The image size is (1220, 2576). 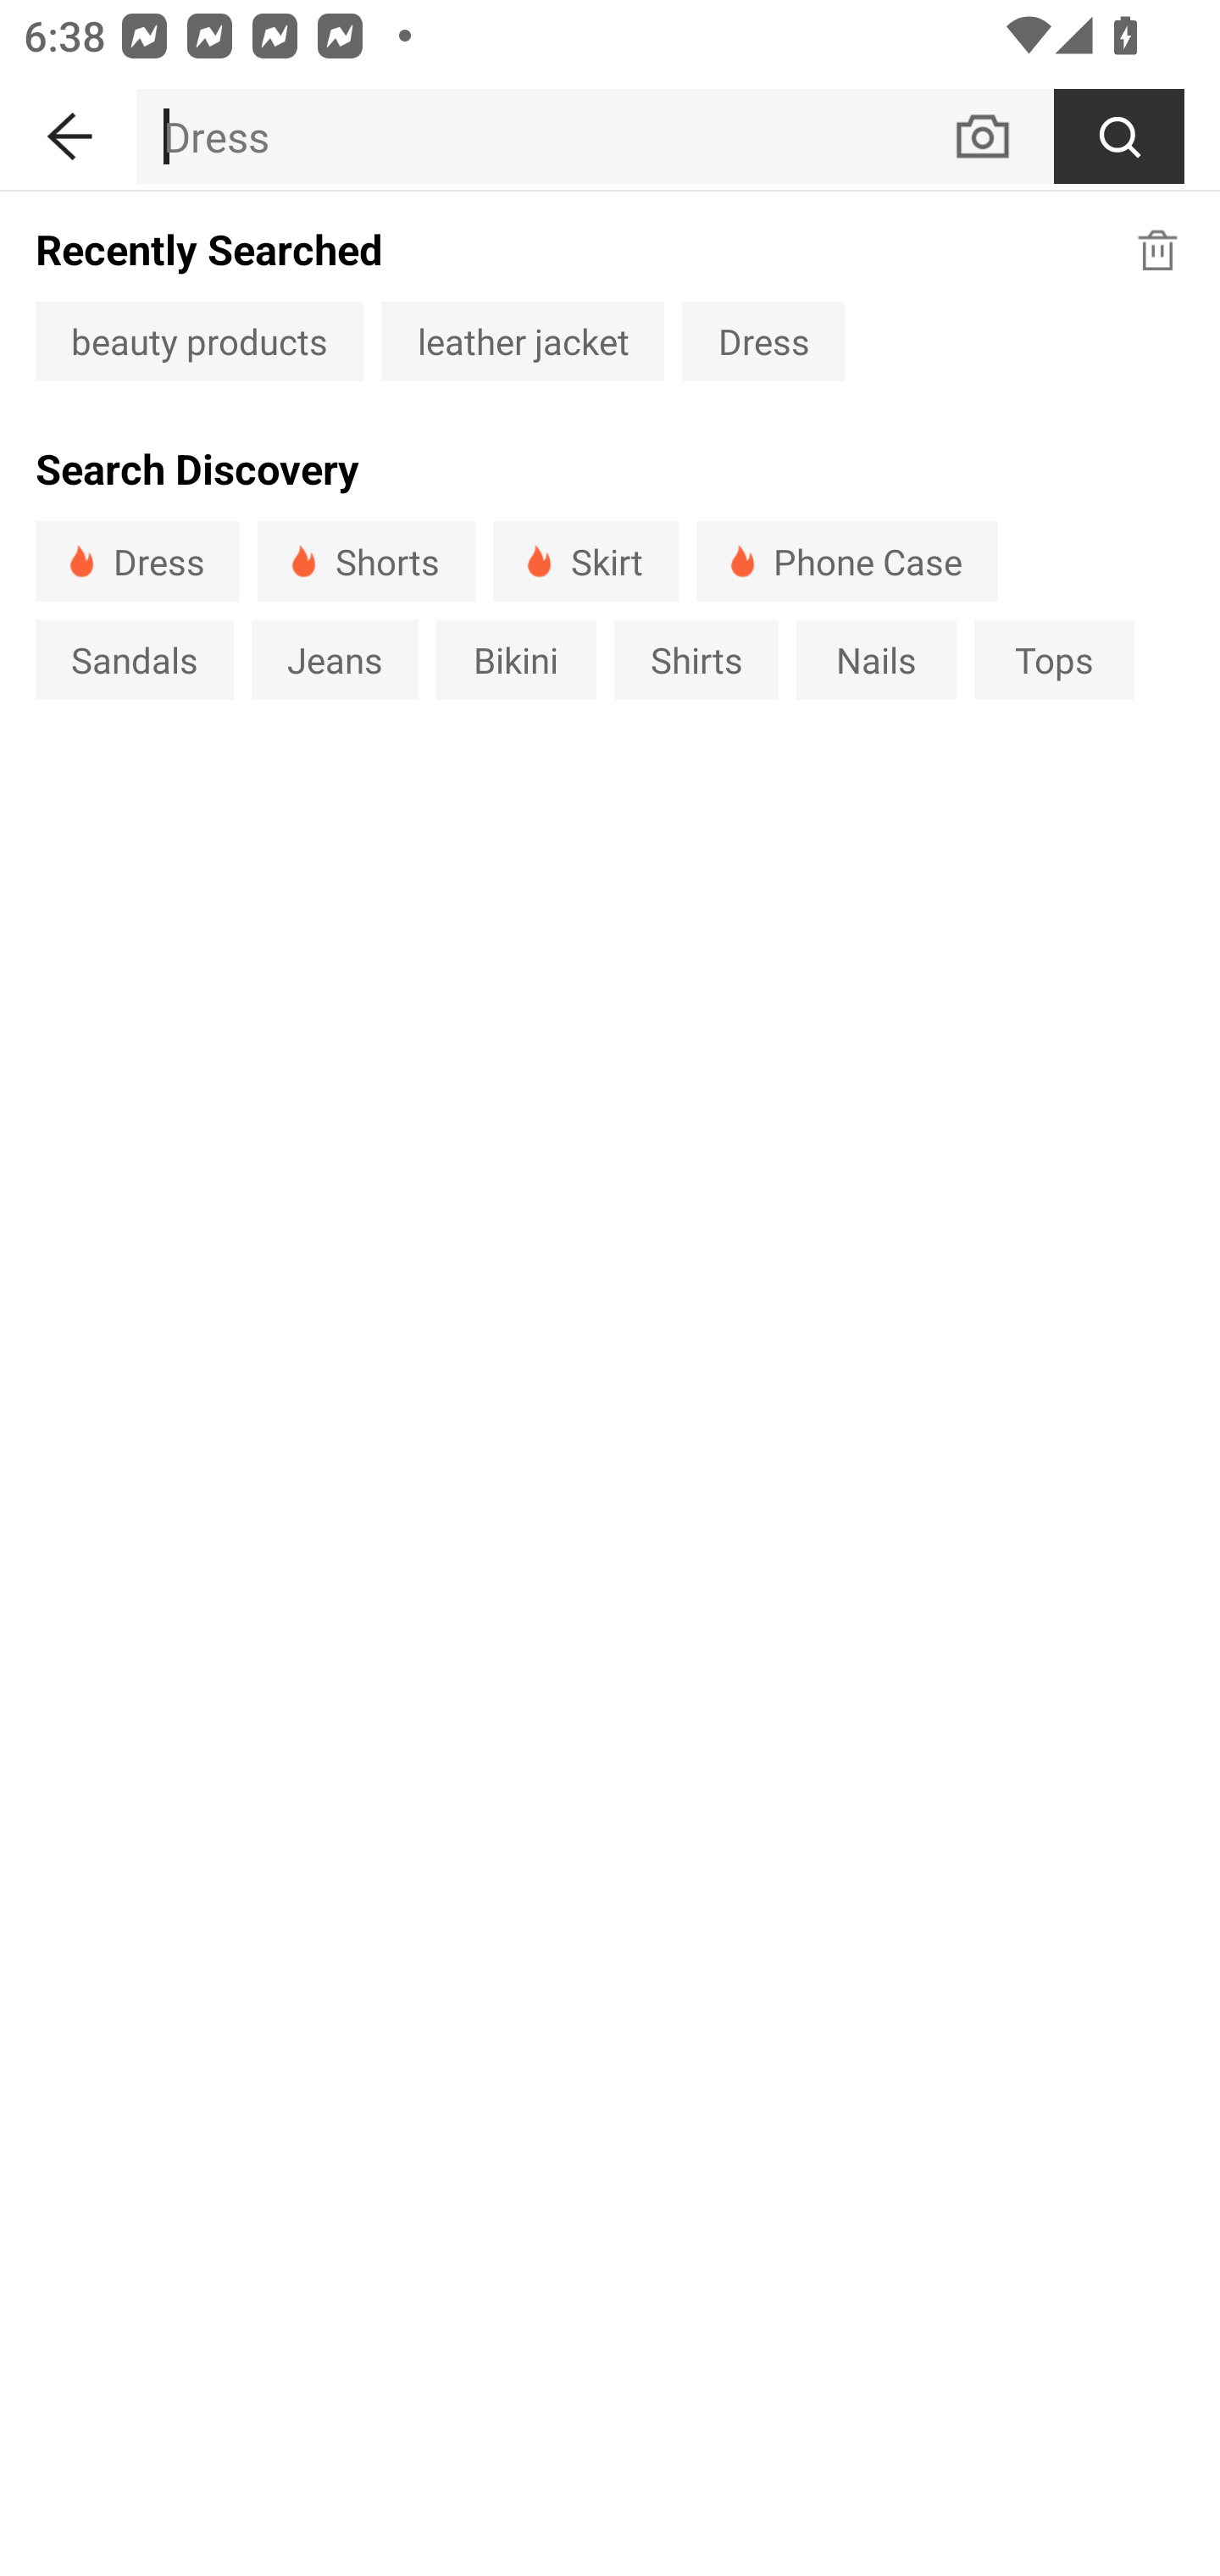 I want to click on BACK, so click(x=68, y=130).